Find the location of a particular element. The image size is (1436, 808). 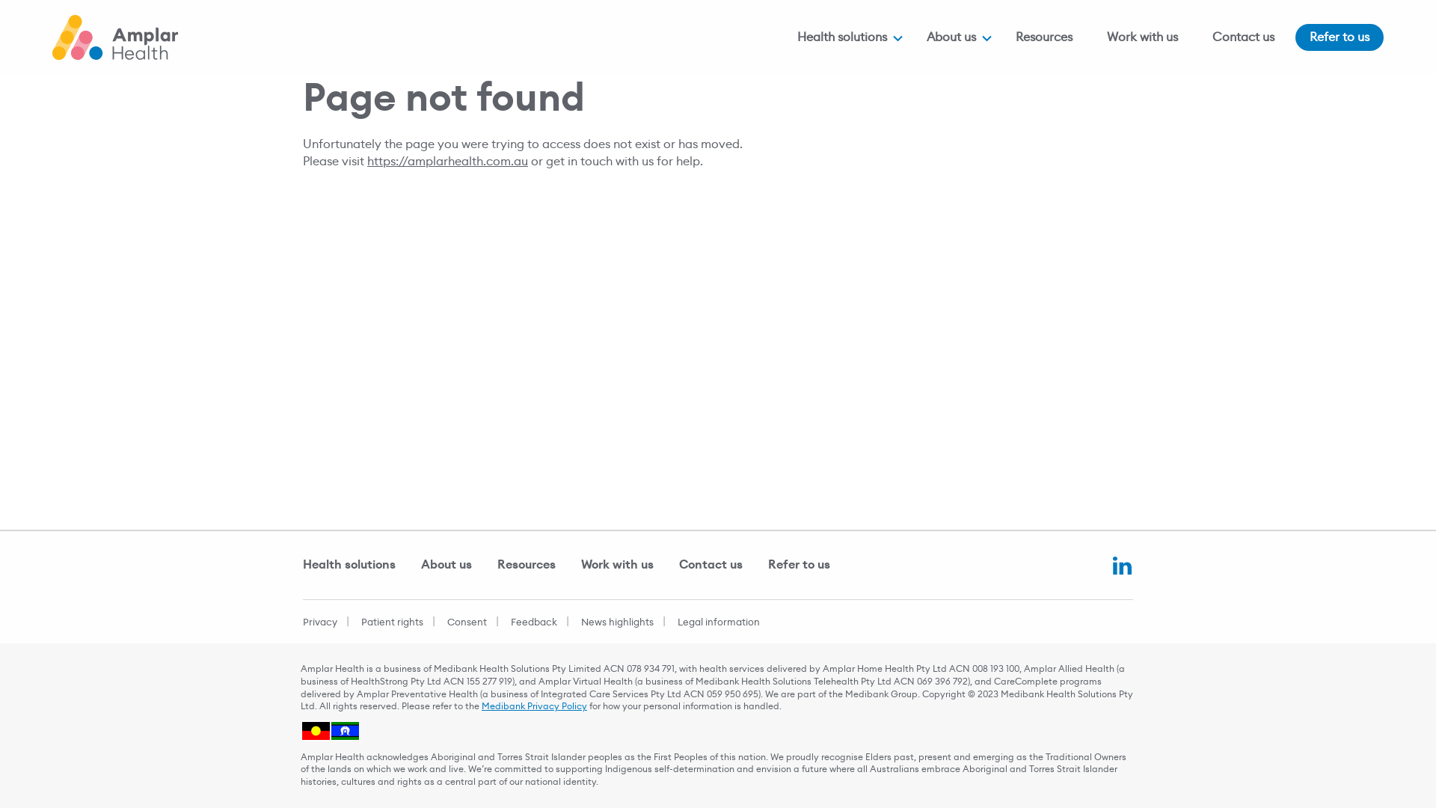

Privacy is located at coordinates (325, 622).